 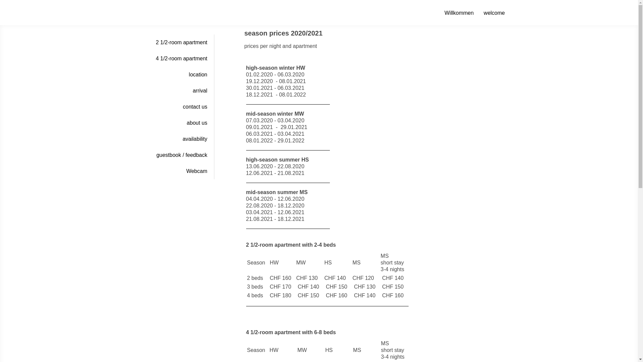 I want to click on availability, so click(x=178, y=139).